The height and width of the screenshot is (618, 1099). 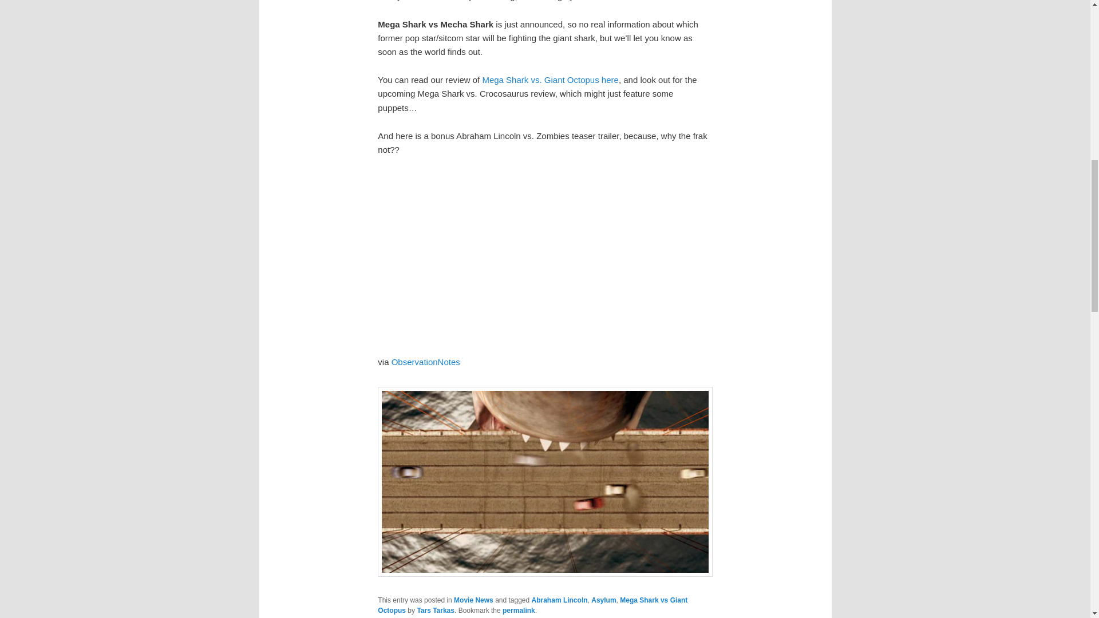 What do you see at coordinates (435, 610) in the screenshot?
I see `Tars Tarkas` at bounding box center [435, 610].